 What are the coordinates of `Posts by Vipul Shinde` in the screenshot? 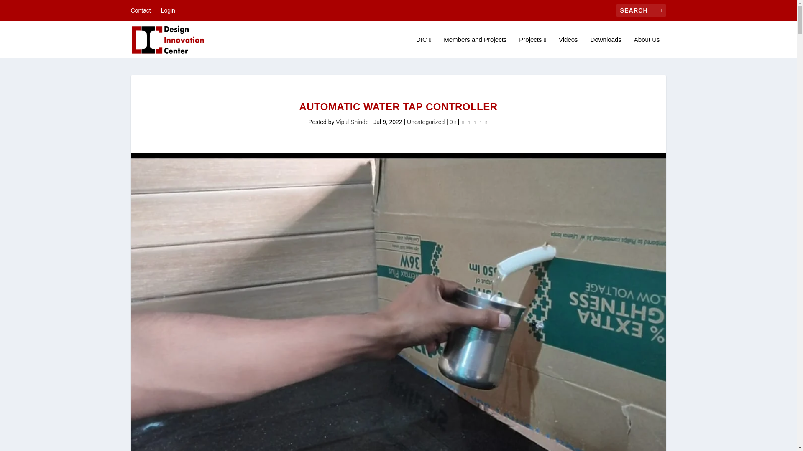 It's located at (352, 122).